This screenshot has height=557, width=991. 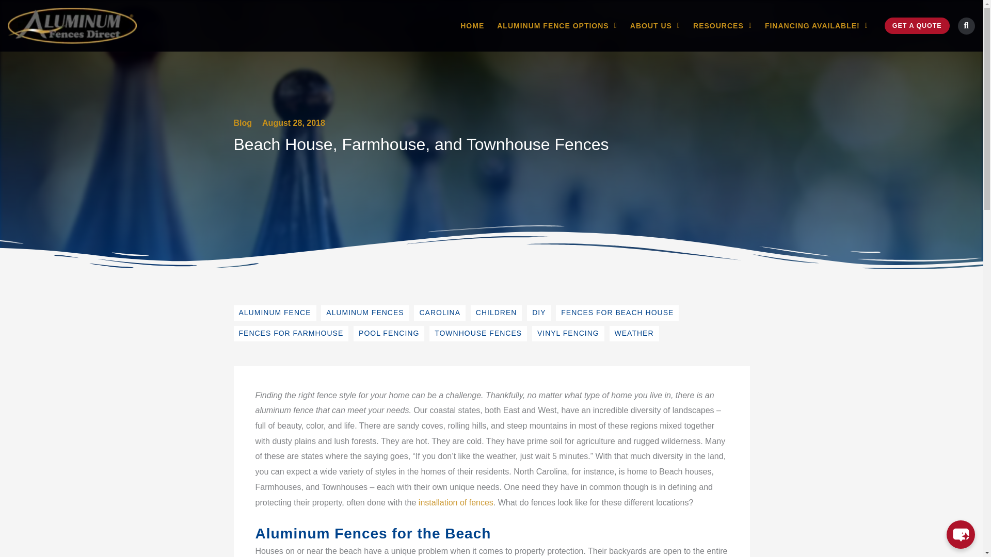 What do you see at coordinates (557, 26) in the screenshot?
I see `ALUMINUM FENCE OPTIONS` at bounding box center [557, 26].